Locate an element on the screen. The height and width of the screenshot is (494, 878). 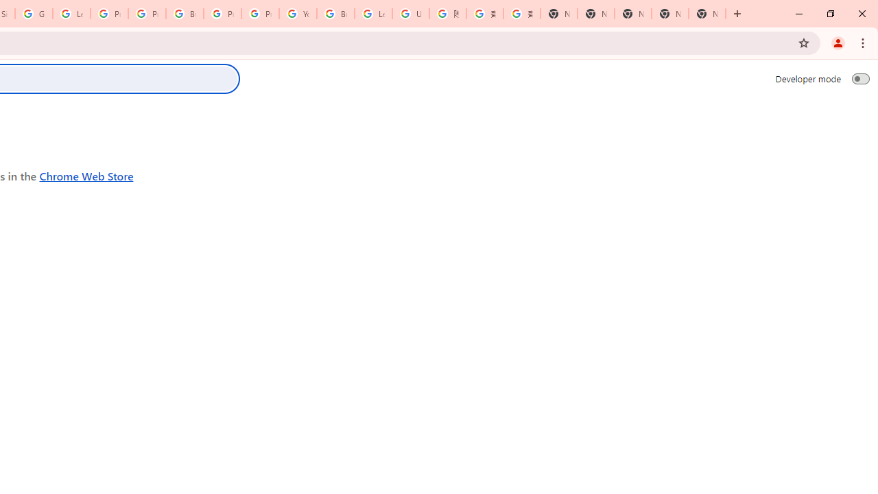
Privacy Help Center - Policies Help is located at coordinates (147, 14).